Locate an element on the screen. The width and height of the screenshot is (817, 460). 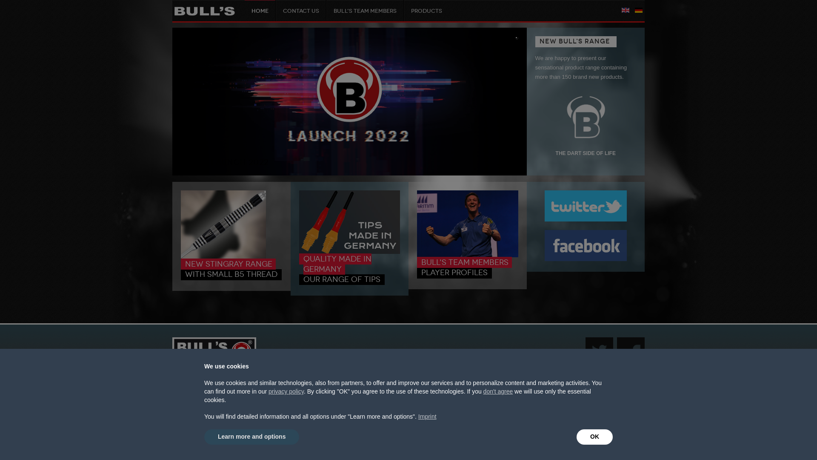
Imprint is located at coordinates (427, 417).